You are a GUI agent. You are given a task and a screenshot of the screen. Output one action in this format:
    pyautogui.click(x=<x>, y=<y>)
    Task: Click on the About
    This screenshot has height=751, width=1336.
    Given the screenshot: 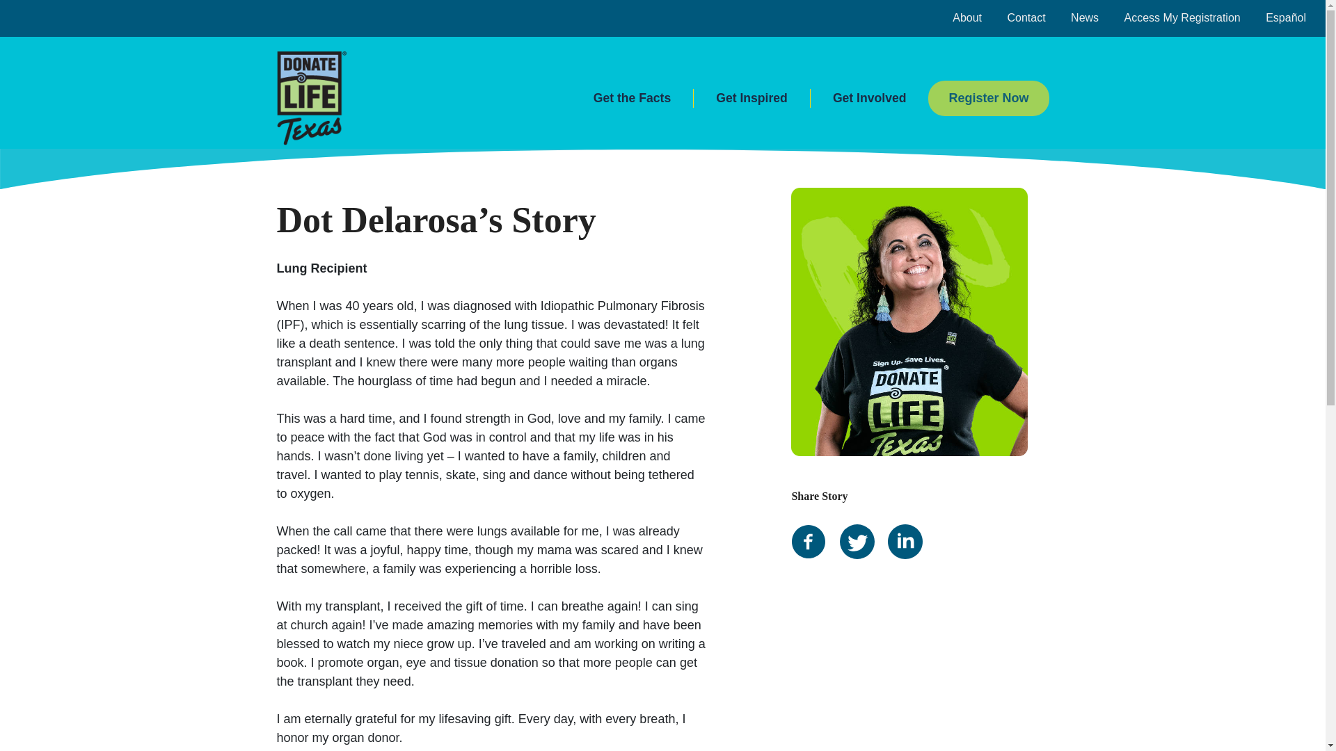 What is the action you would take?
    pyautogui.click(x=967, y=17)
    